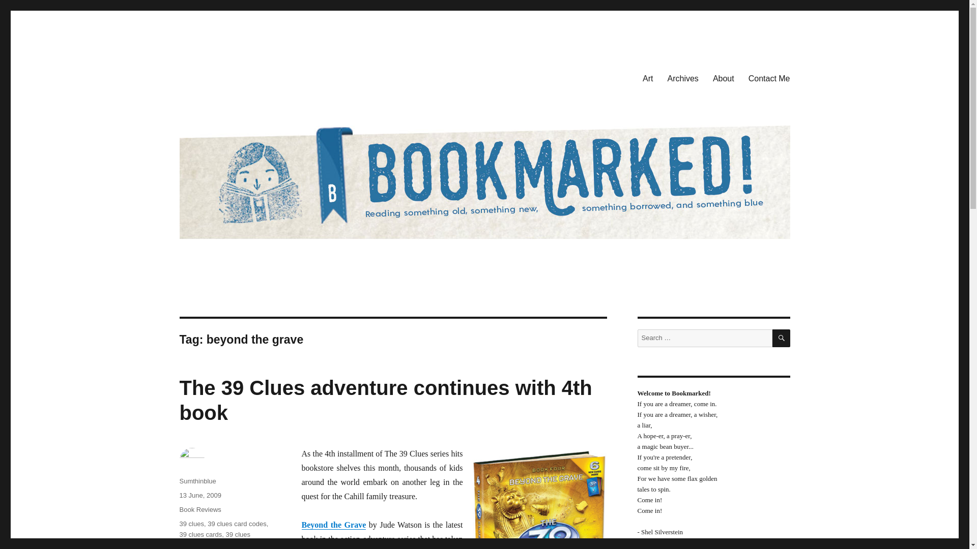 Image resolution: width=977 pixels, height=549 pixels. What do you see at coordinates (683, 78) in the screenshot?
I see `Archives` at bounding box center [683, 78].